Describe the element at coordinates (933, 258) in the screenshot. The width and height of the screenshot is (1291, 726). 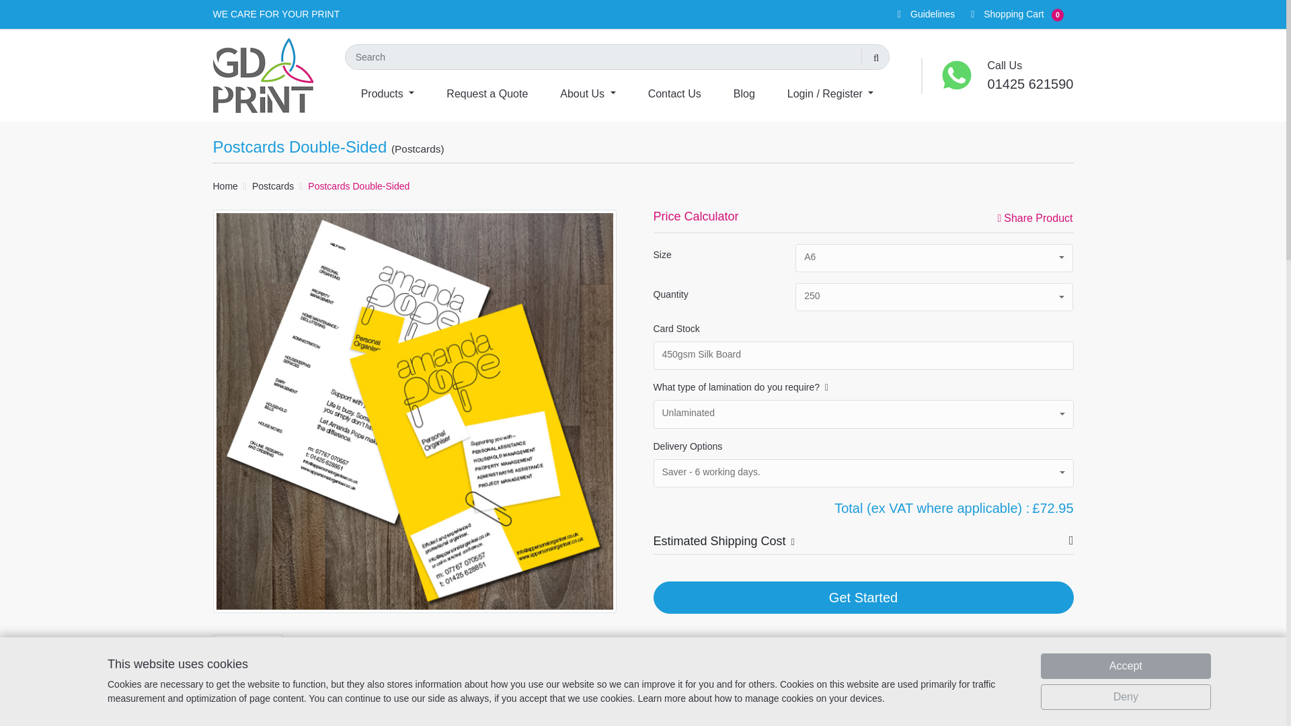
I see `A6` at that location.